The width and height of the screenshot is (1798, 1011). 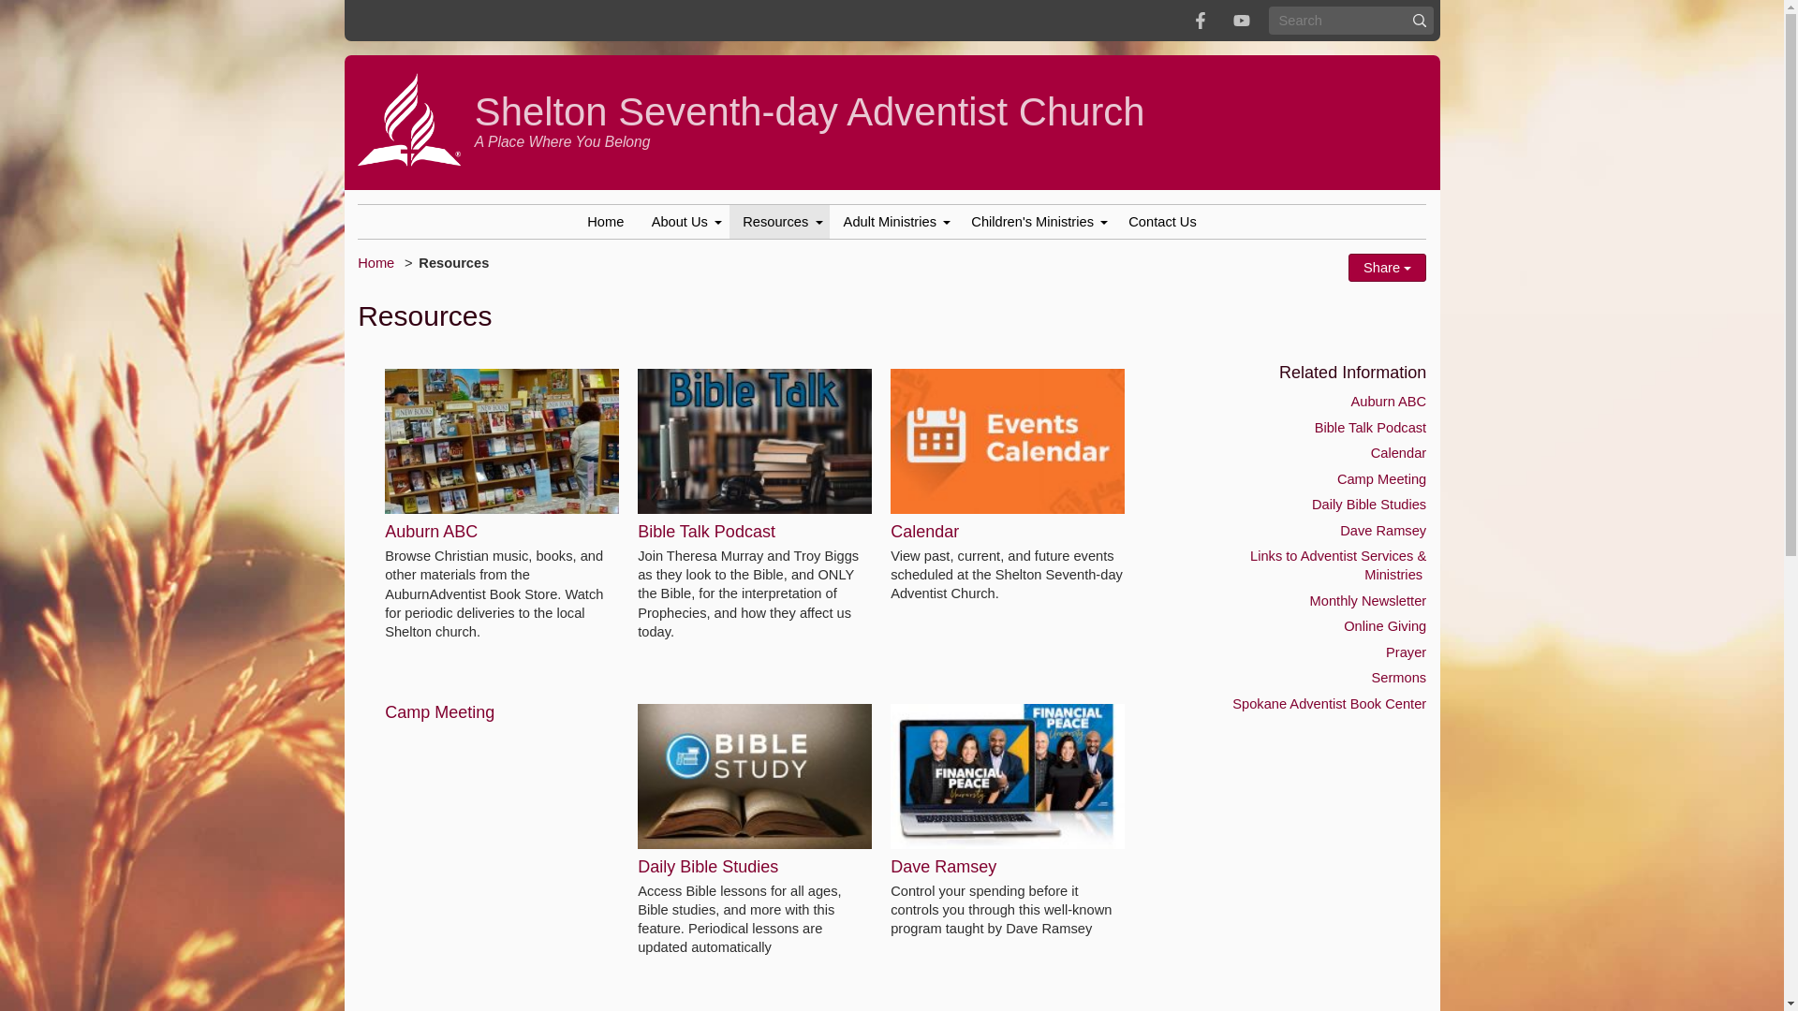 What do you see at coordinates (453, 263) in the screenshot?
I see `Resources` at bounding box center [453, 263].